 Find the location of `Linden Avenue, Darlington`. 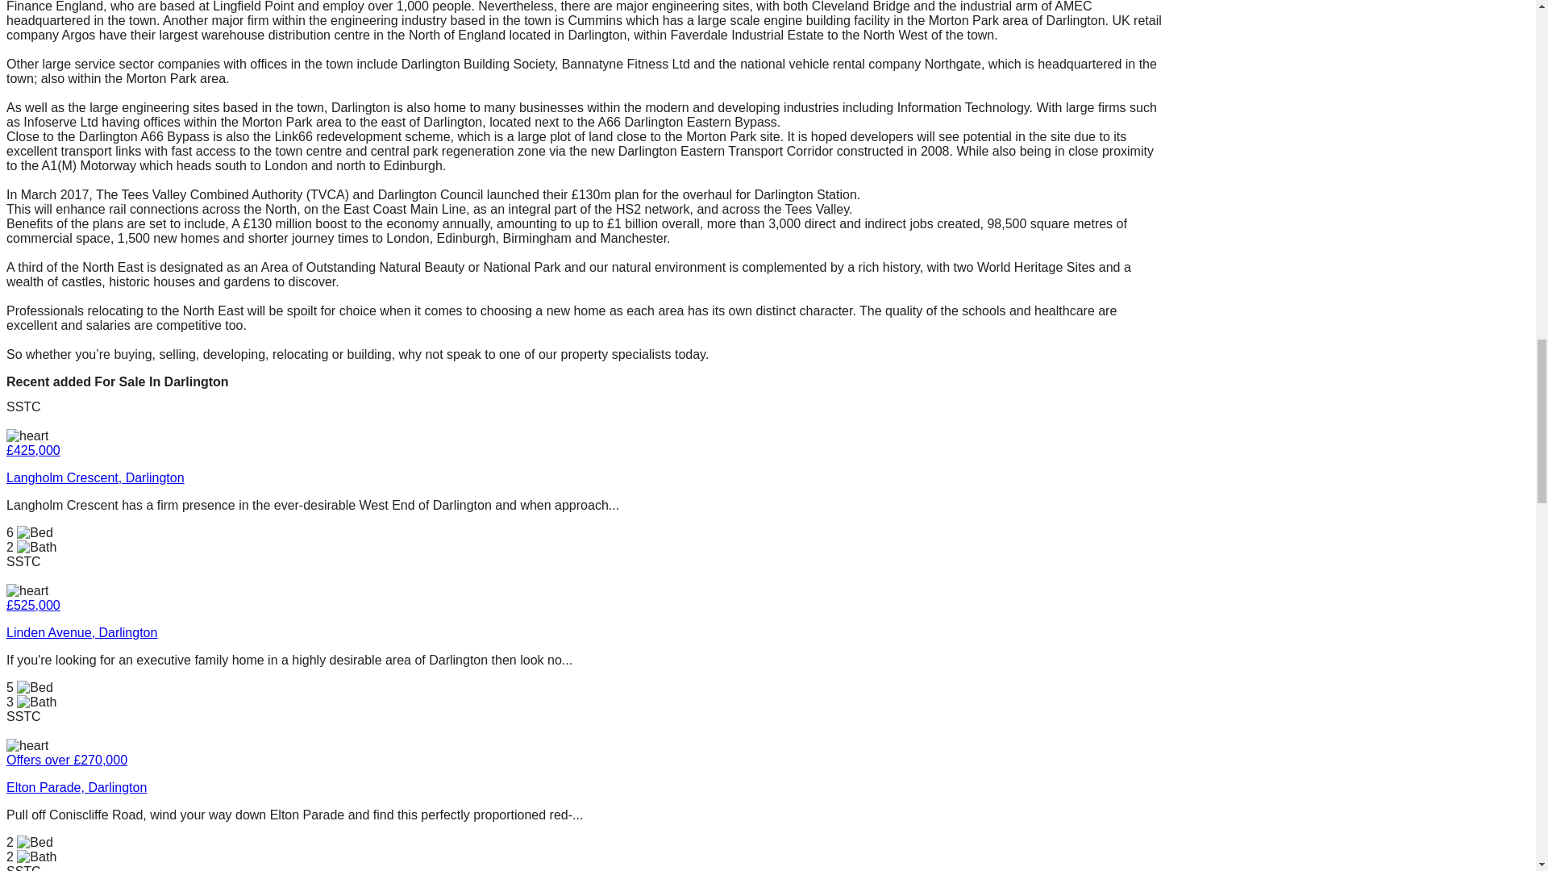

Linden Avenue, Darlington is located at coordinates (81, 632).